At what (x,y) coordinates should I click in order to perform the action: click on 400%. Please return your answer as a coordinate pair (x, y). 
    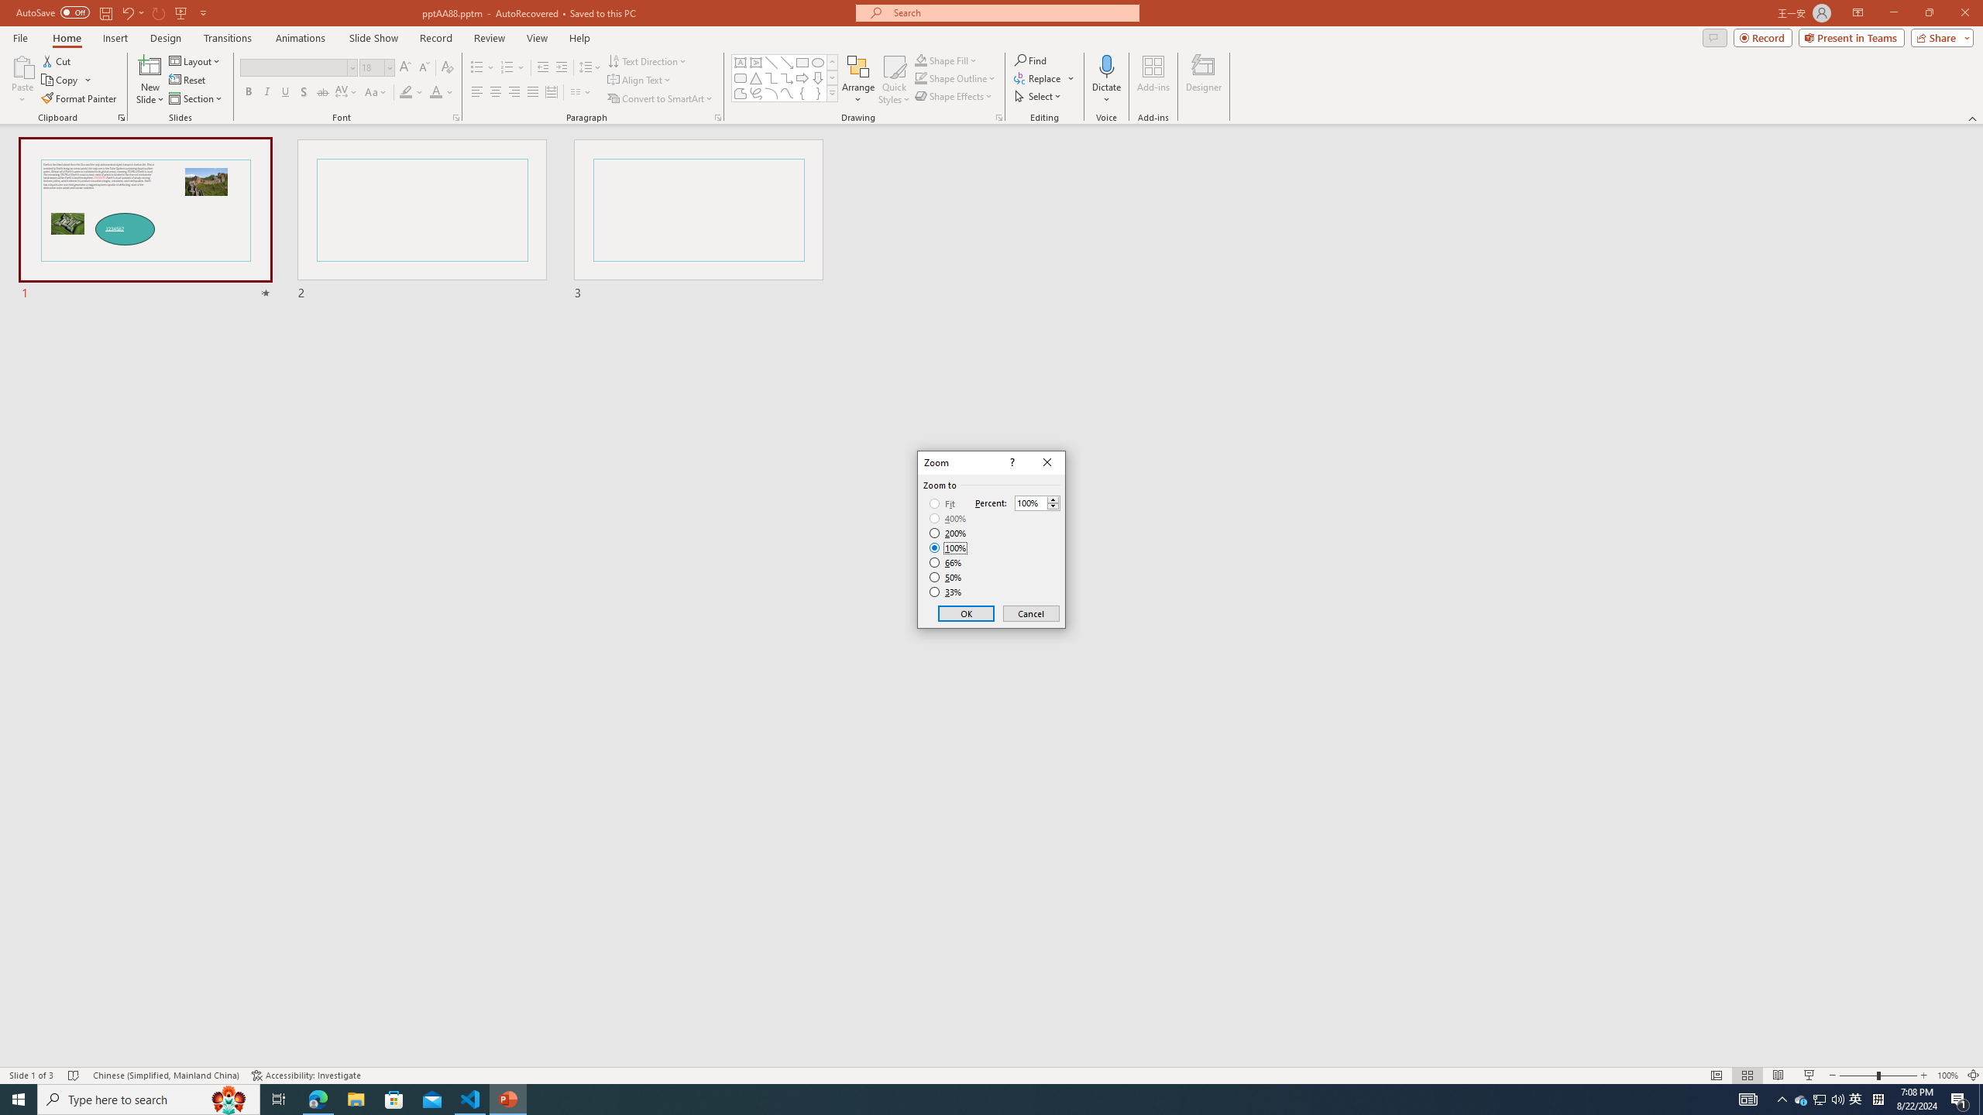
    Looking at the image, I should click on (948, 519).